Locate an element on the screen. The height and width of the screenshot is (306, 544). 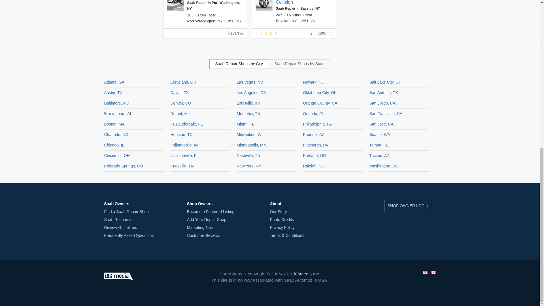
Dallas, TX is located at coordinates (180, 92).